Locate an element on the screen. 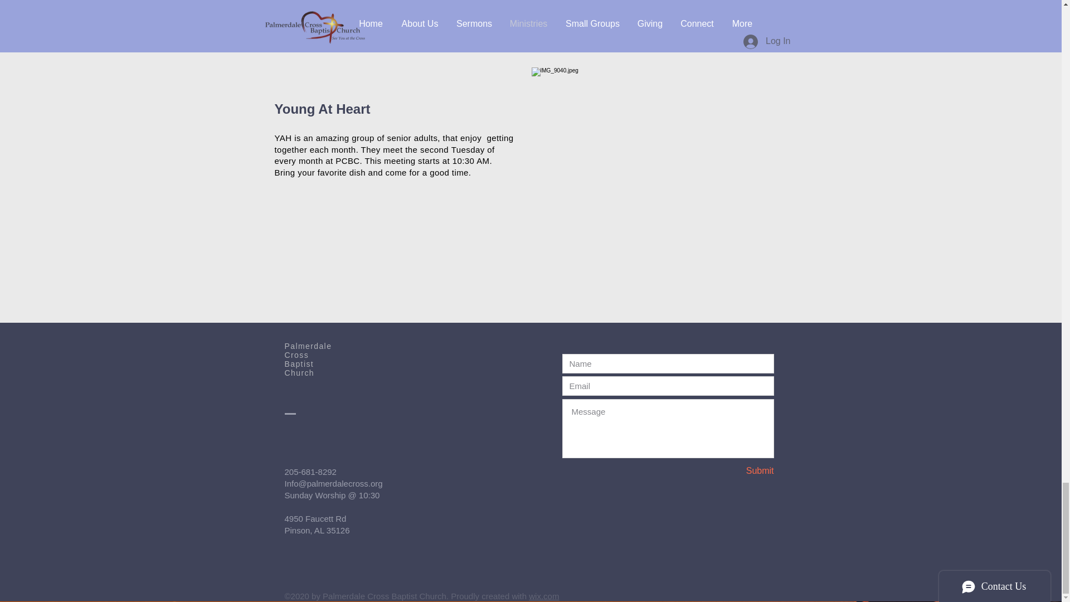 The height and width of the screenshot is (602, 1070). wix.com is located at coordinates (543, 595).